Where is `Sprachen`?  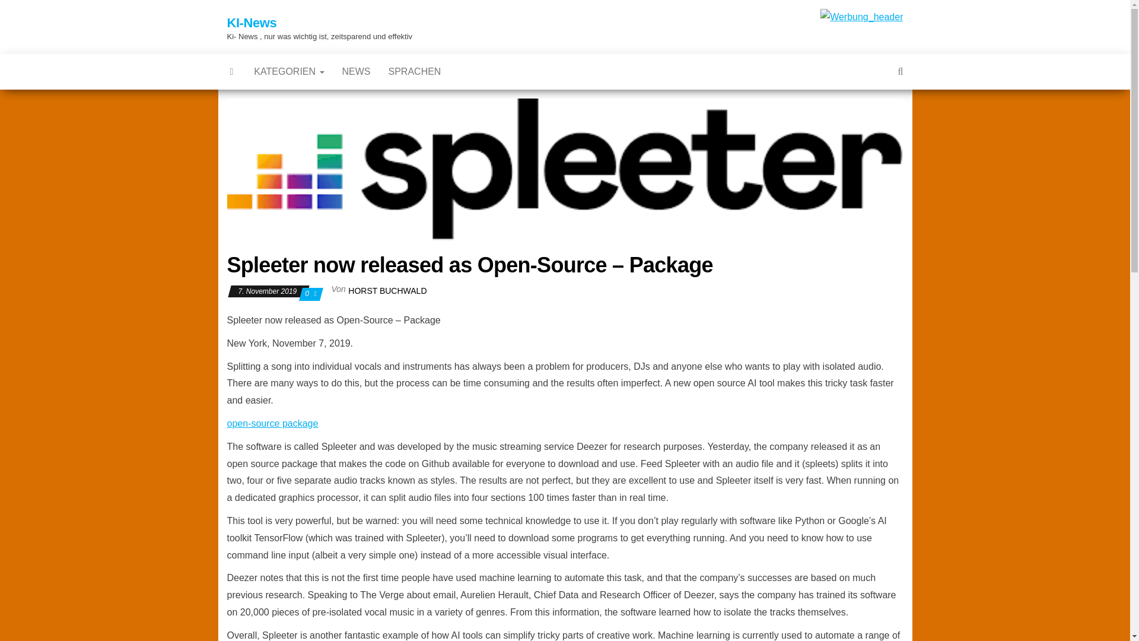
Sprachen is located at coordinates (414, 71).